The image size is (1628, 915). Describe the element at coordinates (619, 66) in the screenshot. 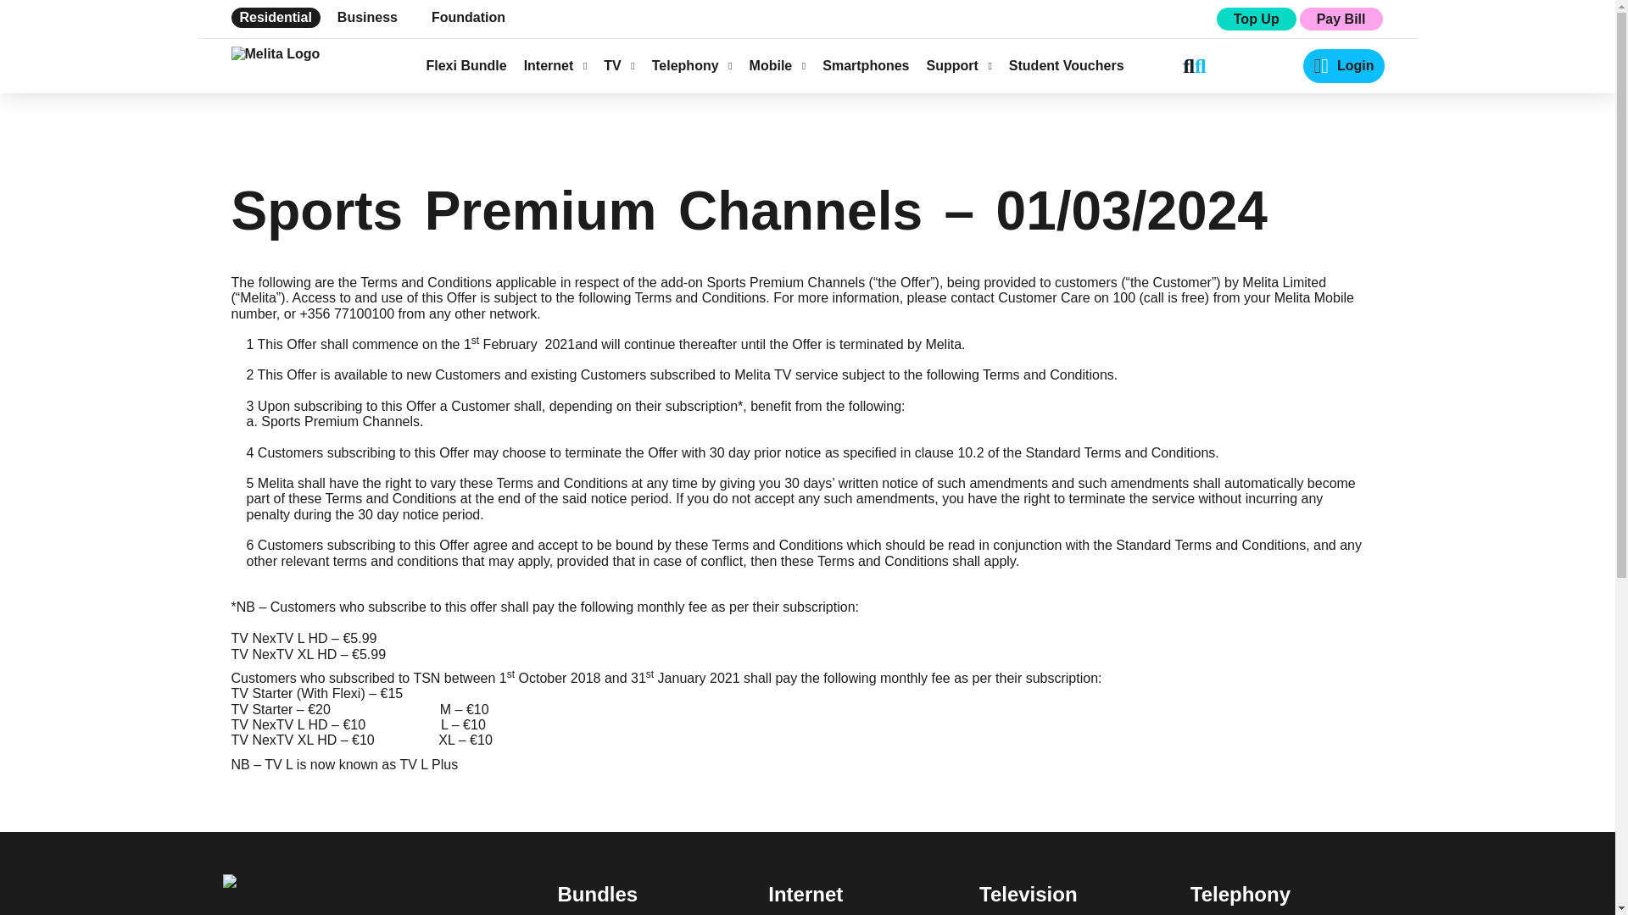

I see `TV` at that location.